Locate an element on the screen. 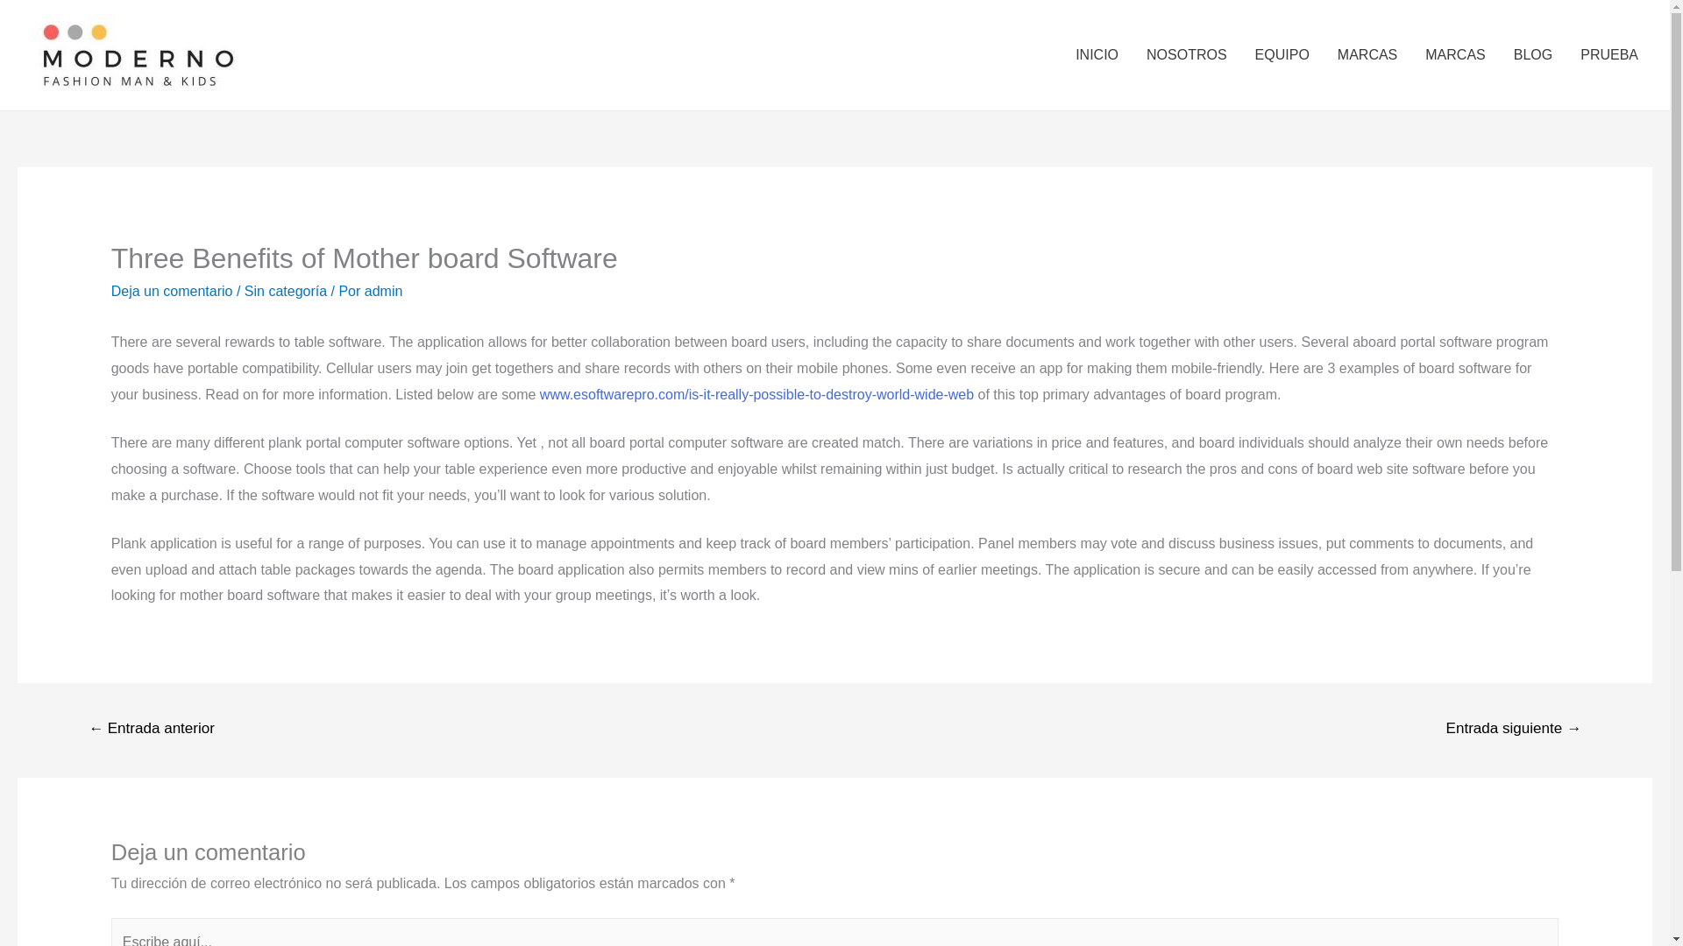 The height and width of the screenshot is (946, 1683). NOSOTROS is located at coordinates (1187, 55).